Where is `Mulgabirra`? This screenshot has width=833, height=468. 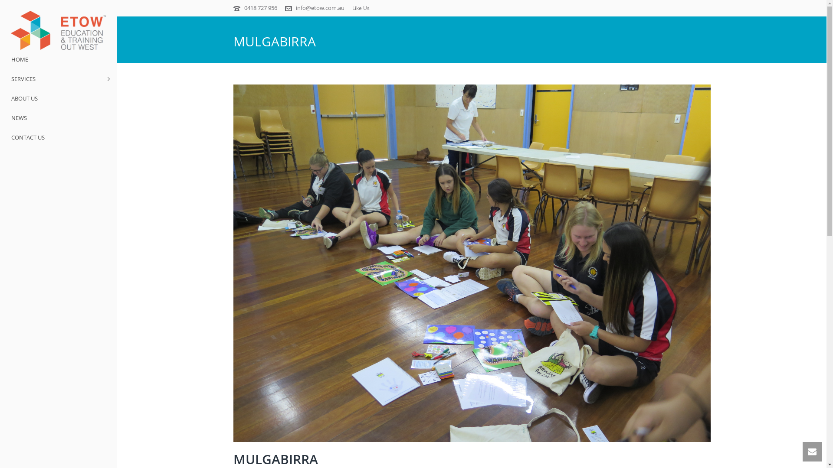 Mulgabirra is located at coordinates (472, 263).